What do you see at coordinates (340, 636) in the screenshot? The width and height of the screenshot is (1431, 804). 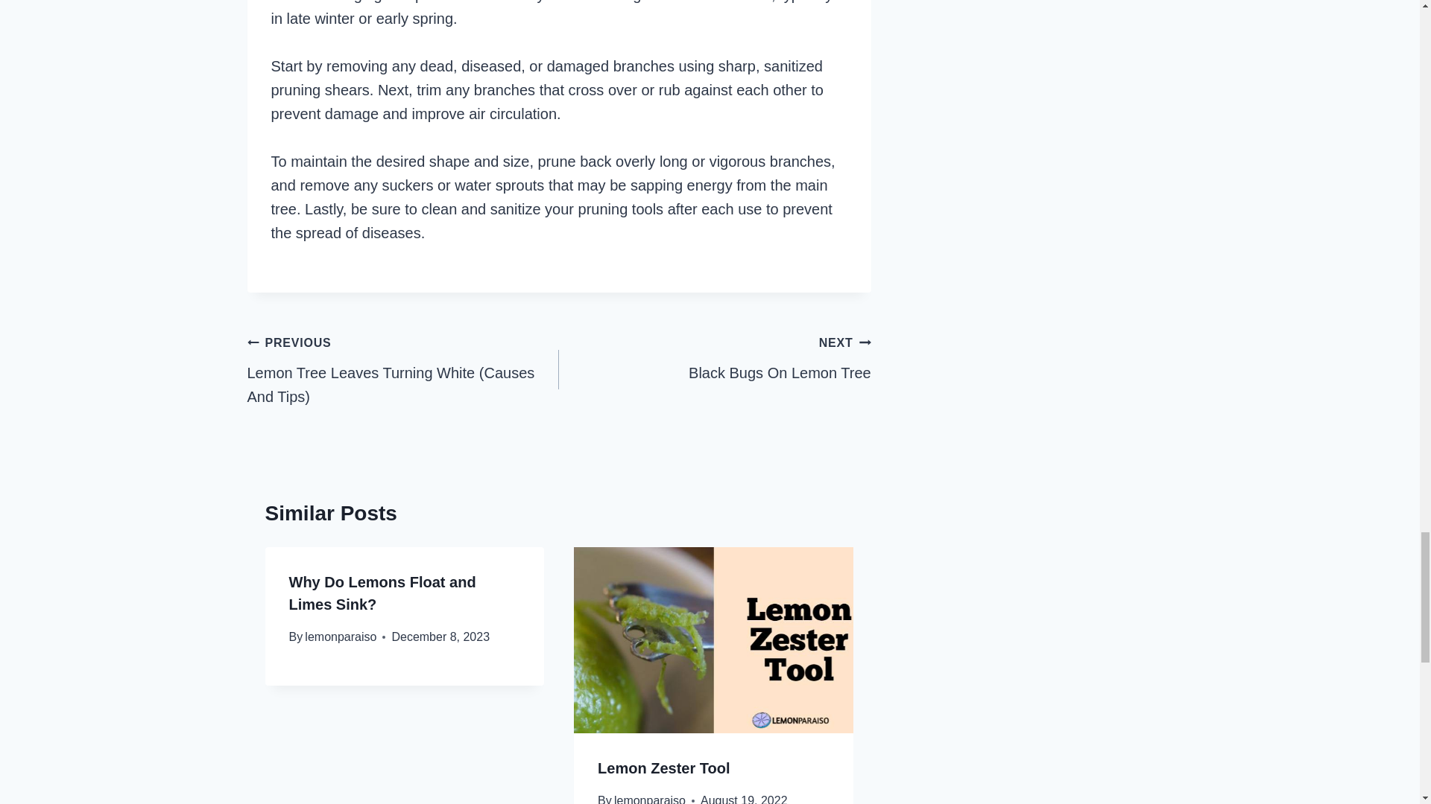 I see `lemonparaiso` at bounding box center [340, 636].